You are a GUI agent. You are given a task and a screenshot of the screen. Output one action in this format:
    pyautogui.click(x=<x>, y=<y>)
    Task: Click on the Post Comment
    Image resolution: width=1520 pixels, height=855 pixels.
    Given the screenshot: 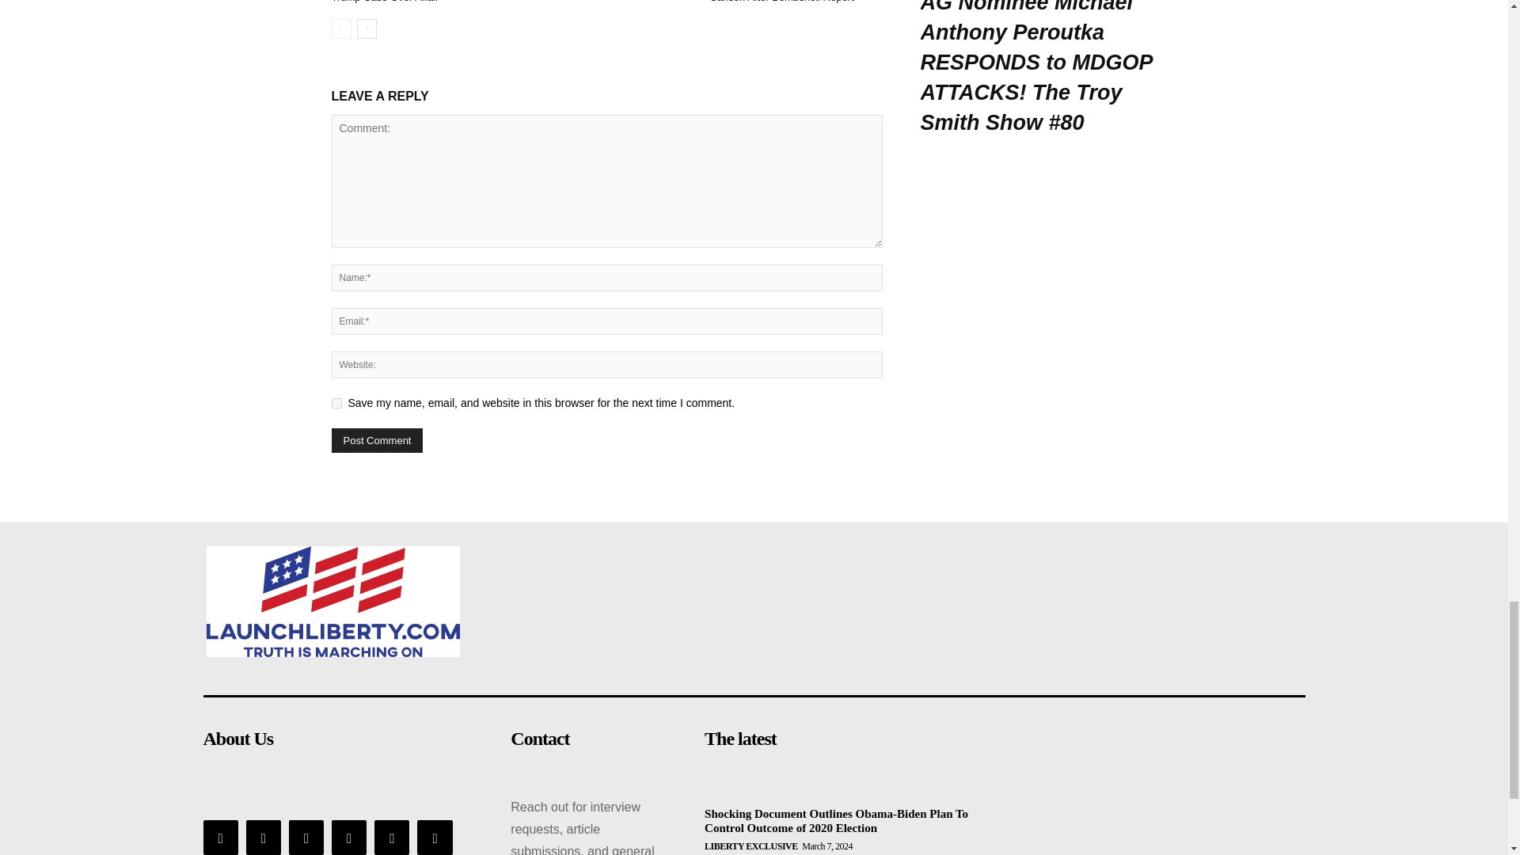 What is the action you would take?
    pyautogui.click(x=377, y=440)
    